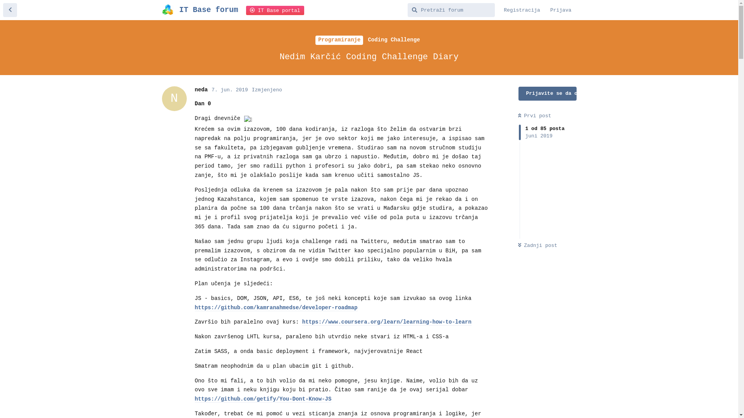 The image size is (744, 418). What do you see at coordinates (339, 40) in the screenshot?
I see `Programiranje` at bounding box center [339, 40].